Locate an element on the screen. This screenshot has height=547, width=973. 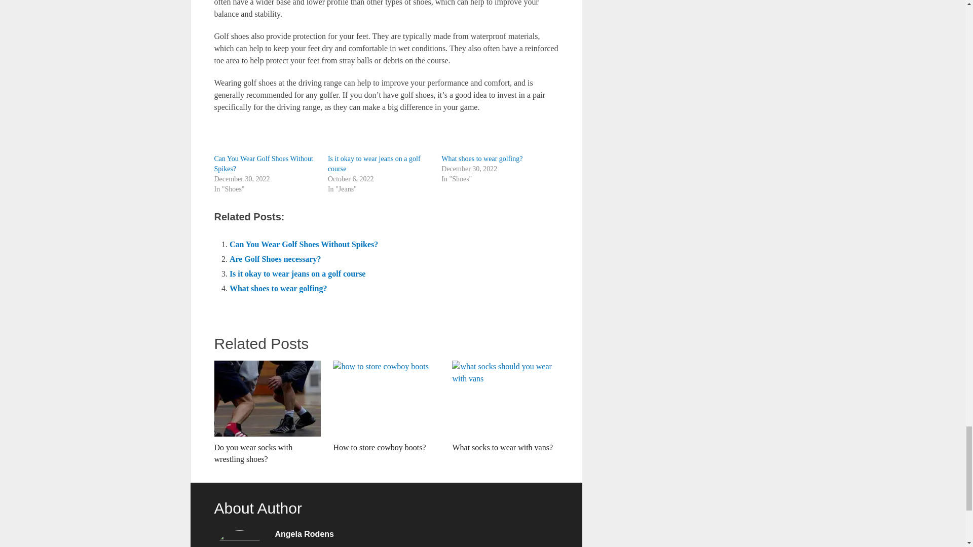
Is it okay to wear jeans on a golf course is located at coordinates (374, 164).